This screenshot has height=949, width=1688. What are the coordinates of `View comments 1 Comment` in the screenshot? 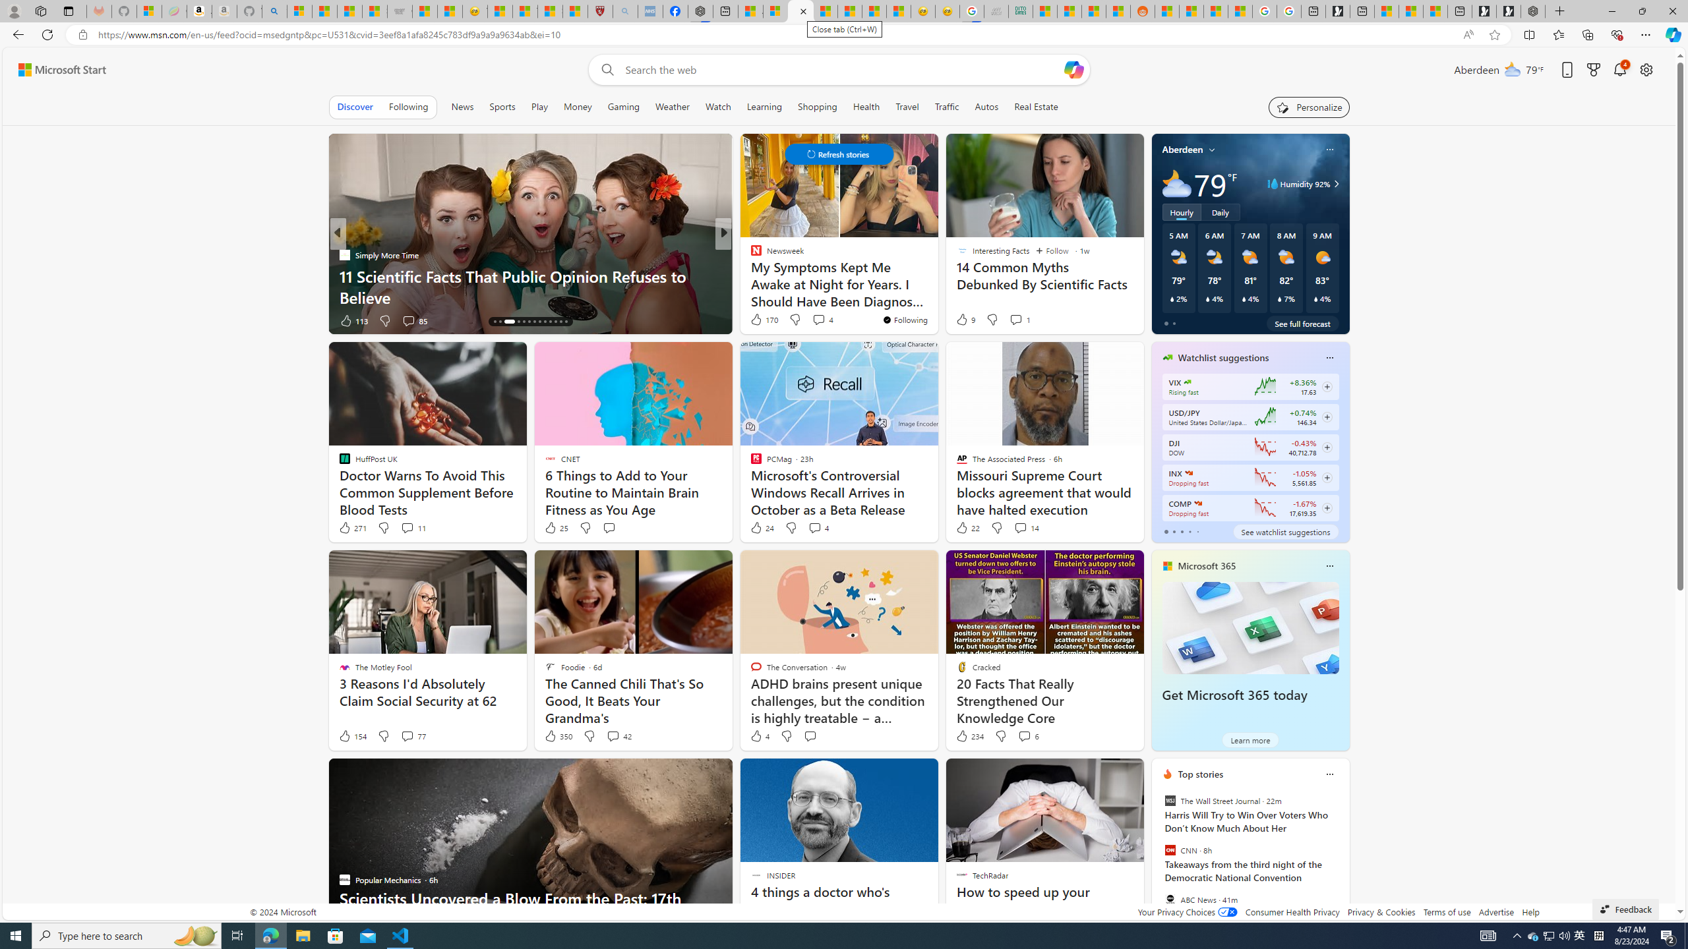 It's located at (1015, 320).